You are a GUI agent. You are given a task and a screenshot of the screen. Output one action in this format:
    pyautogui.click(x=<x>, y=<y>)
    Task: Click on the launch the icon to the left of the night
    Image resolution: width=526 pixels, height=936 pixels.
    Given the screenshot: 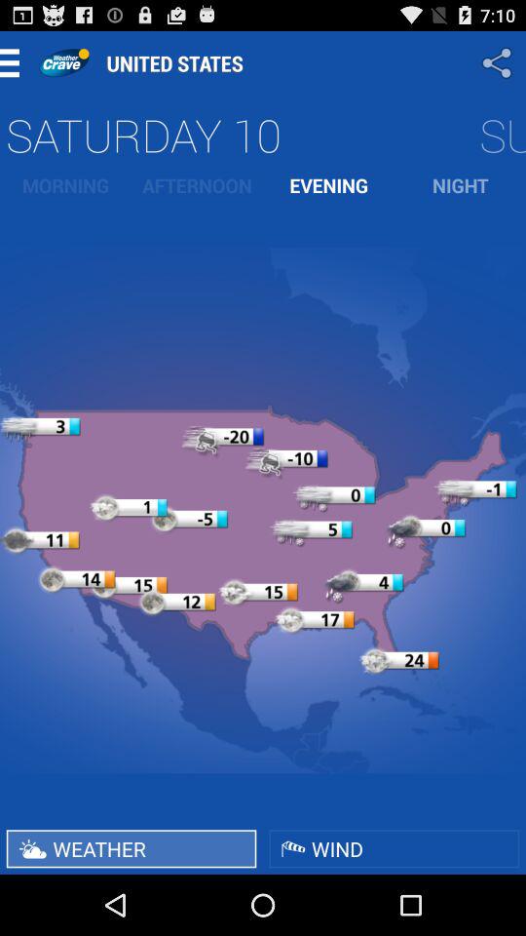 What is the action you would take?
    pyautogui.click(x=329, y=185)
    